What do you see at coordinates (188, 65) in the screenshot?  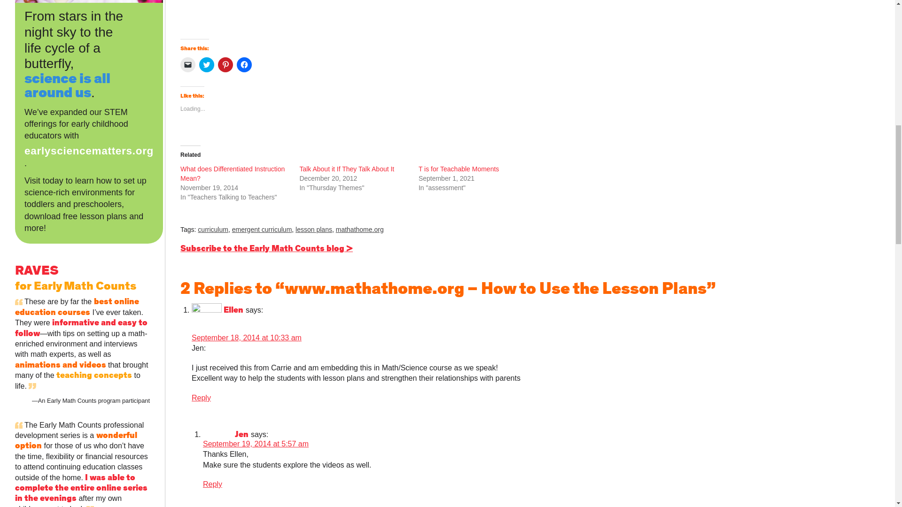 I see `Click to email a link to a friend` at bounding box center [188, 65].